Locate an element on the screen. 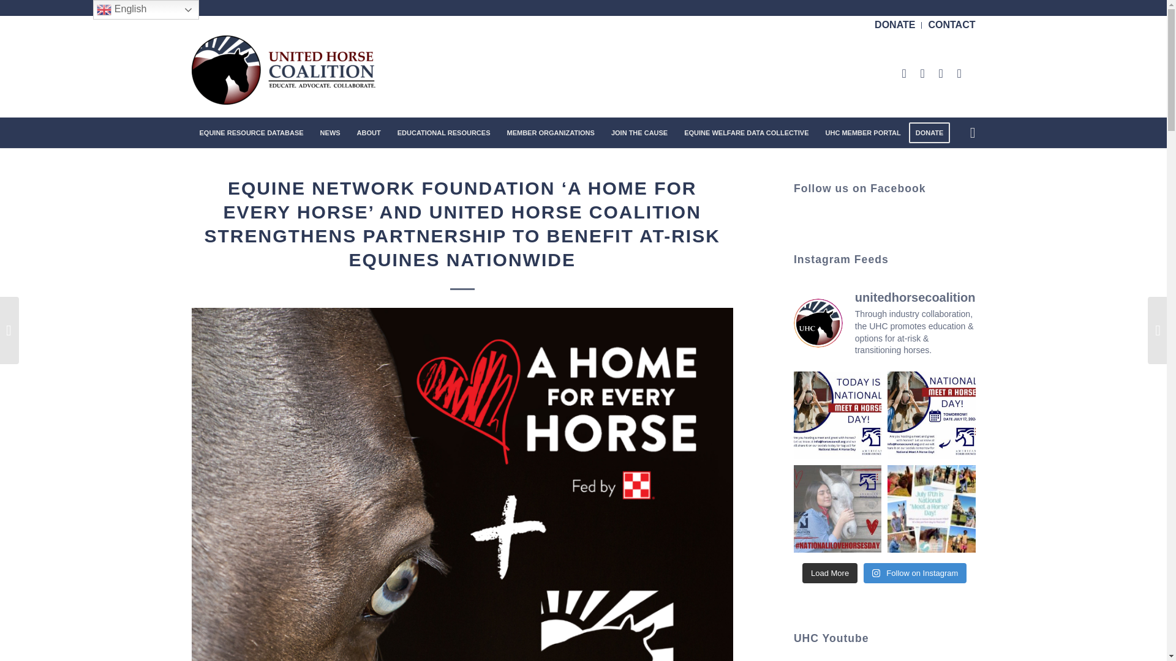 This screenshot has width=1176, height=661. CONTACT is located at coordinates (951, 24).